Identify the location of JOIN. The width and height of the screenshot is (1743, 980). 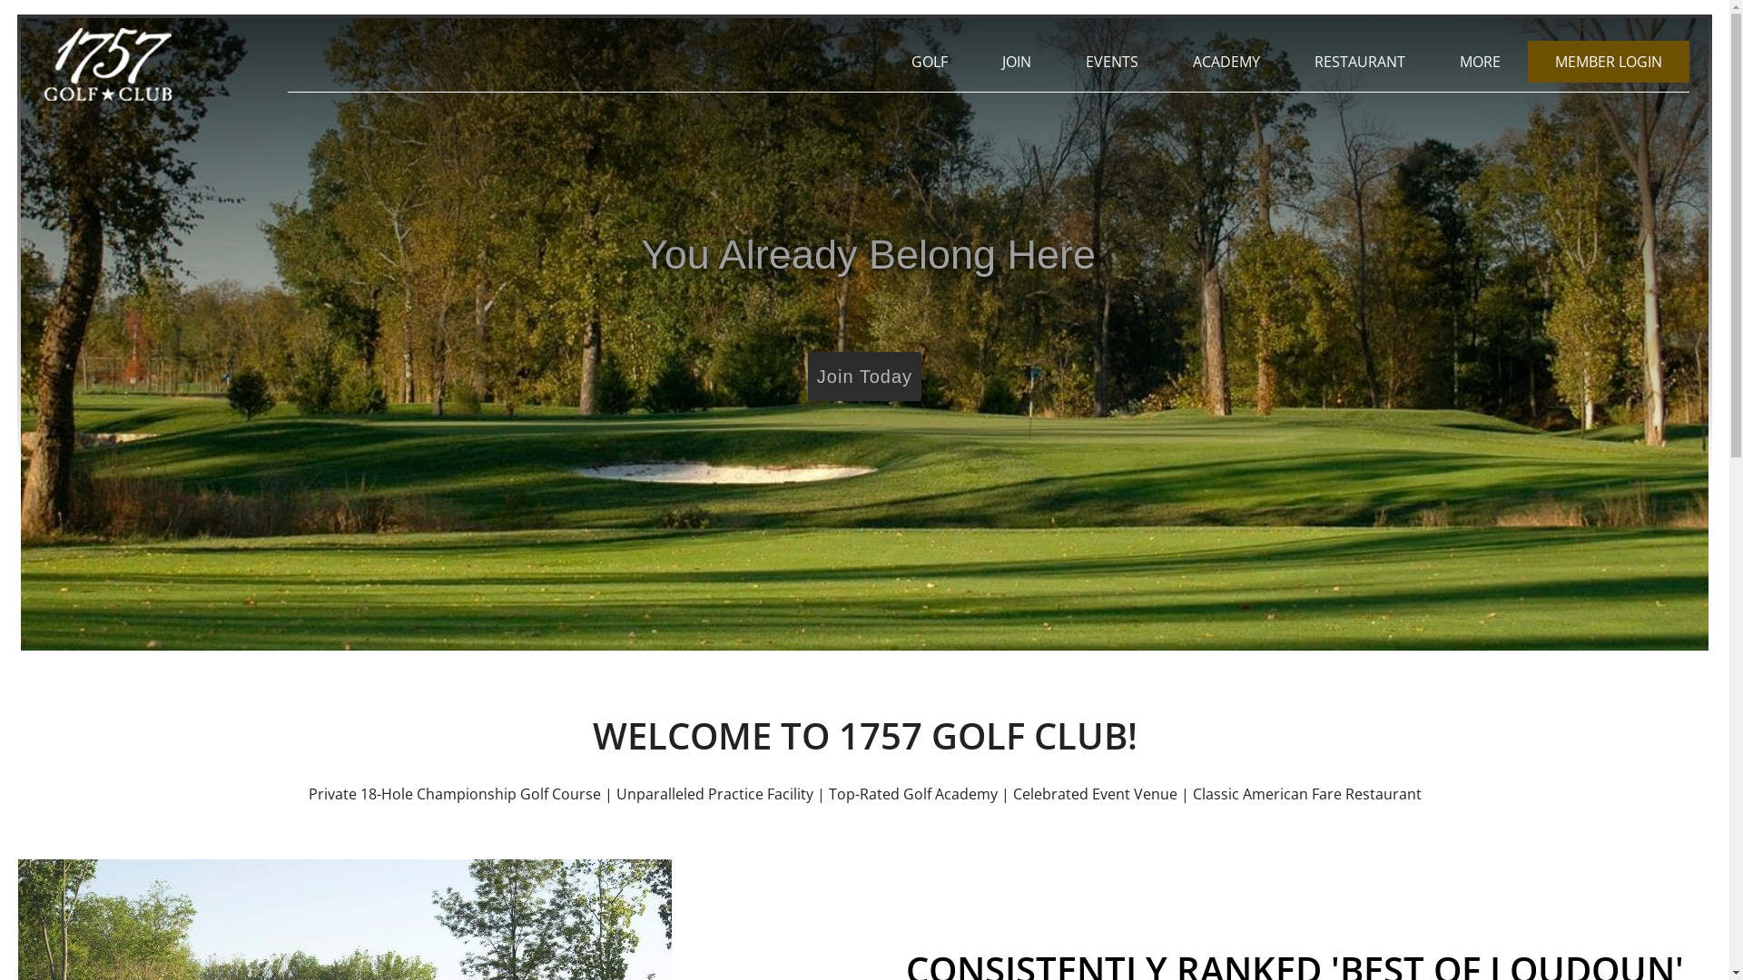
(1017, 61).